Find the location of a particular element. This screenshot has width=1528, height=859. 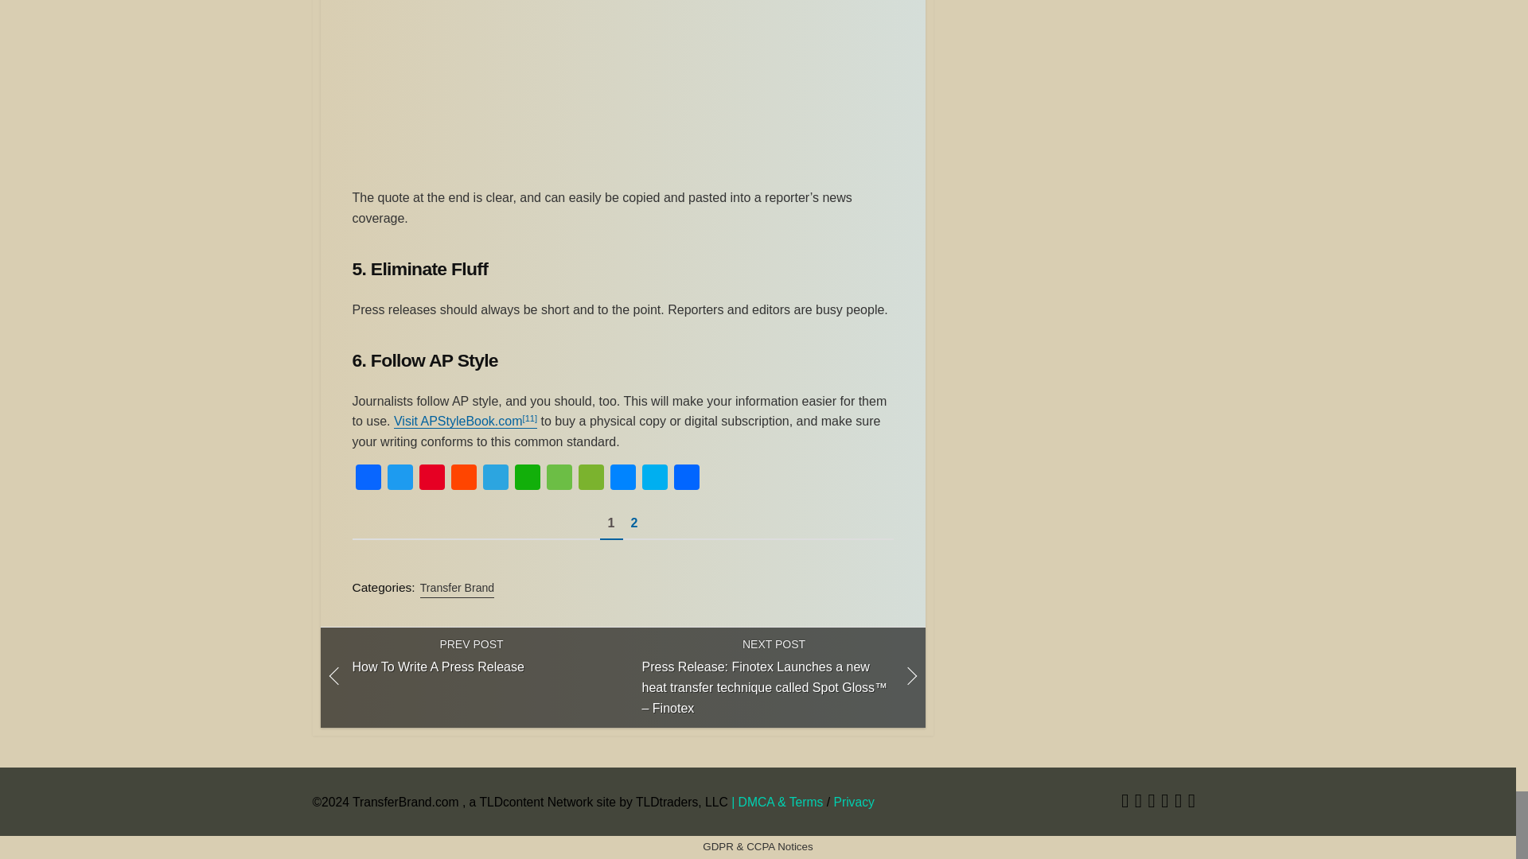

Telegram is located at coordinates (495, 479).